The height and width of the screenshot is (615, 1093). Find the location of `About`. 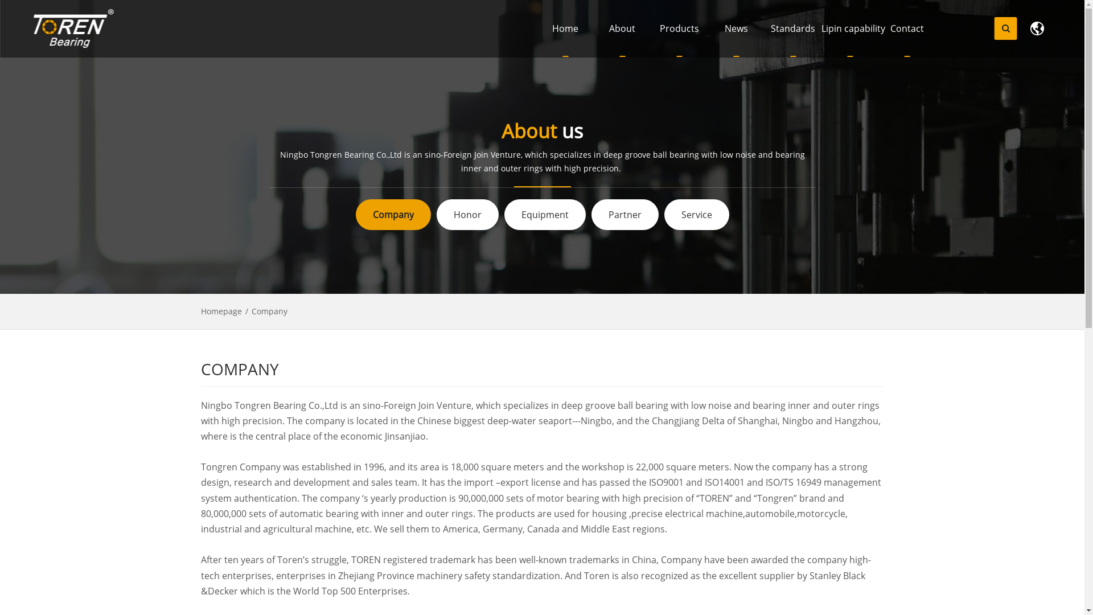

About is located at coordinates (622, 28).